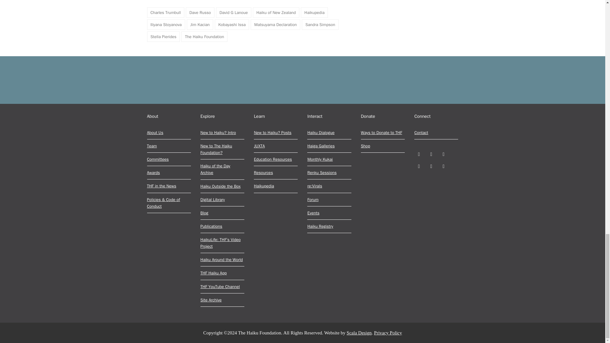 The height and width of the screenshot is (343, 610). I want to click on YouTube, so click(431, 166).